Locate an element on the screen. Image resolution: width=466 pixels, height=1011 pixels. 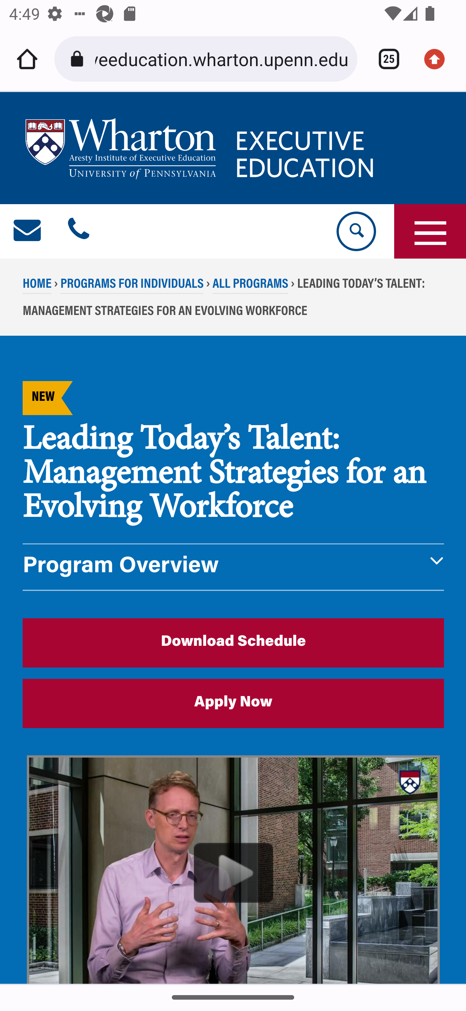
PROGRAMS FOR INDIVIDUALS is located at coordinates (132, 286).